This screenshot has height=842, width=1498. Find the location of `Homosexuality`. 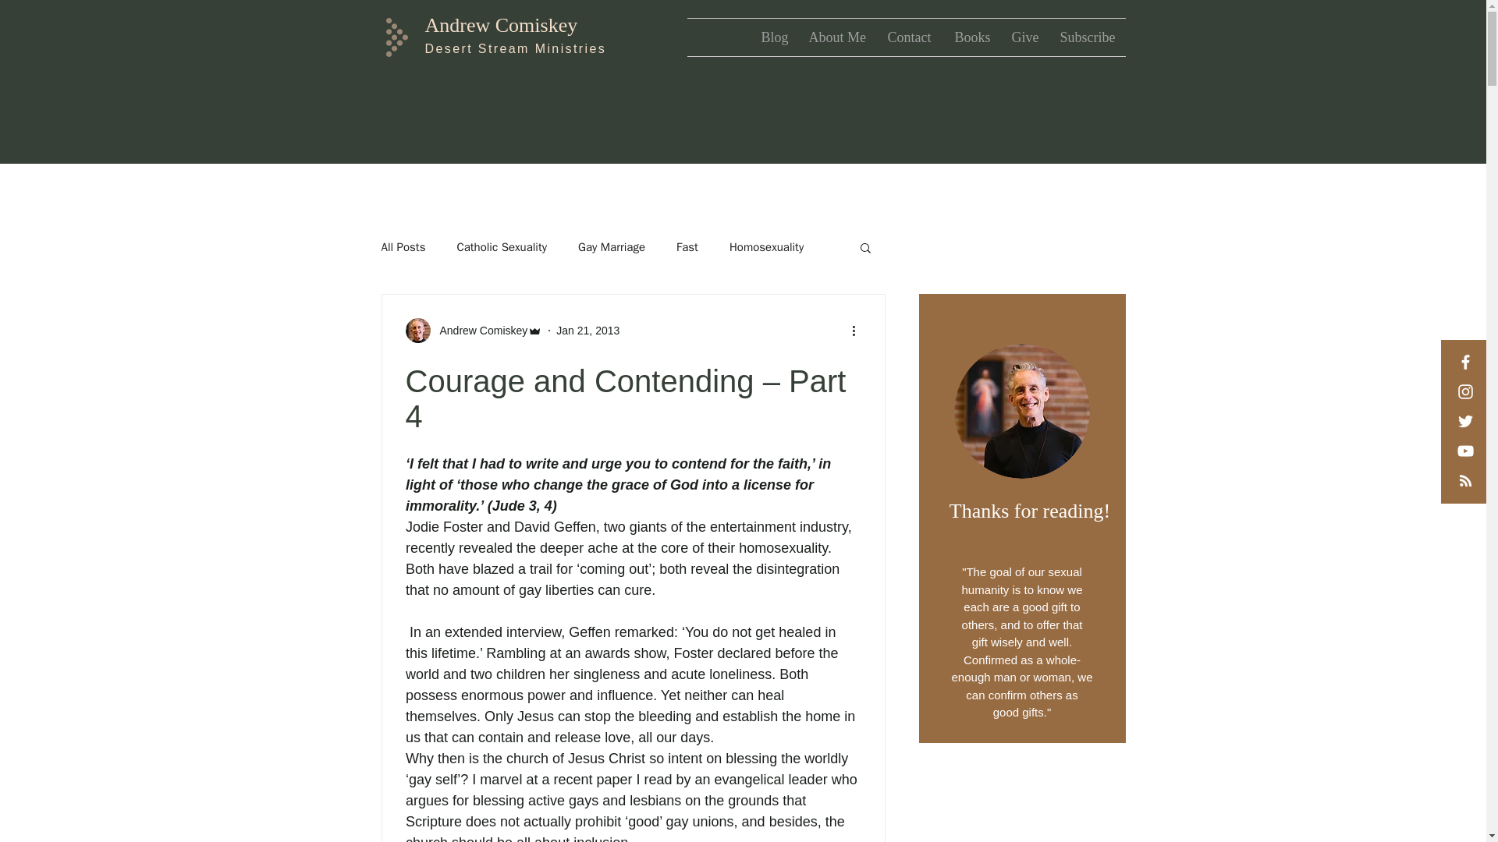

Homosexuality is located at coordinates (766, 247).